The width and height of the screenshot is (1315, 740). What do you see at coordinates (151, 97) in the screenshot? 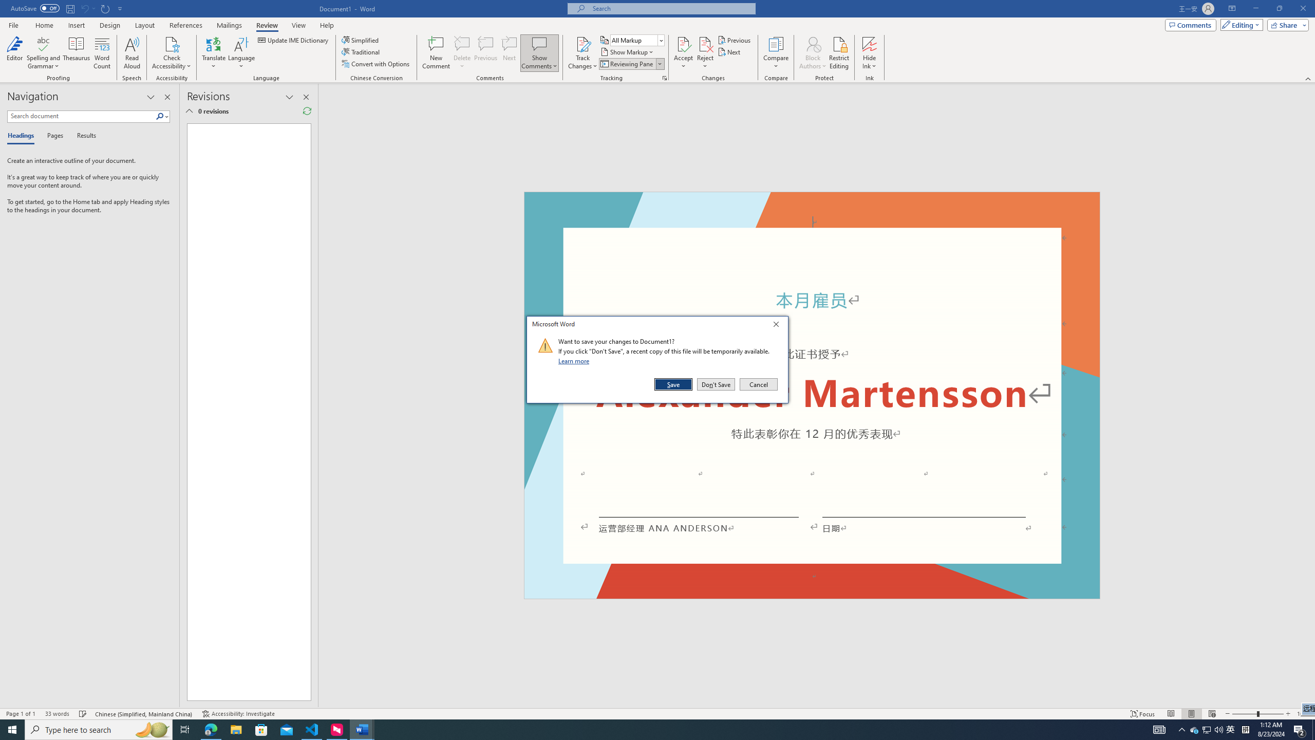
I see `Task Pane Options` at bounding box center [151, 97].